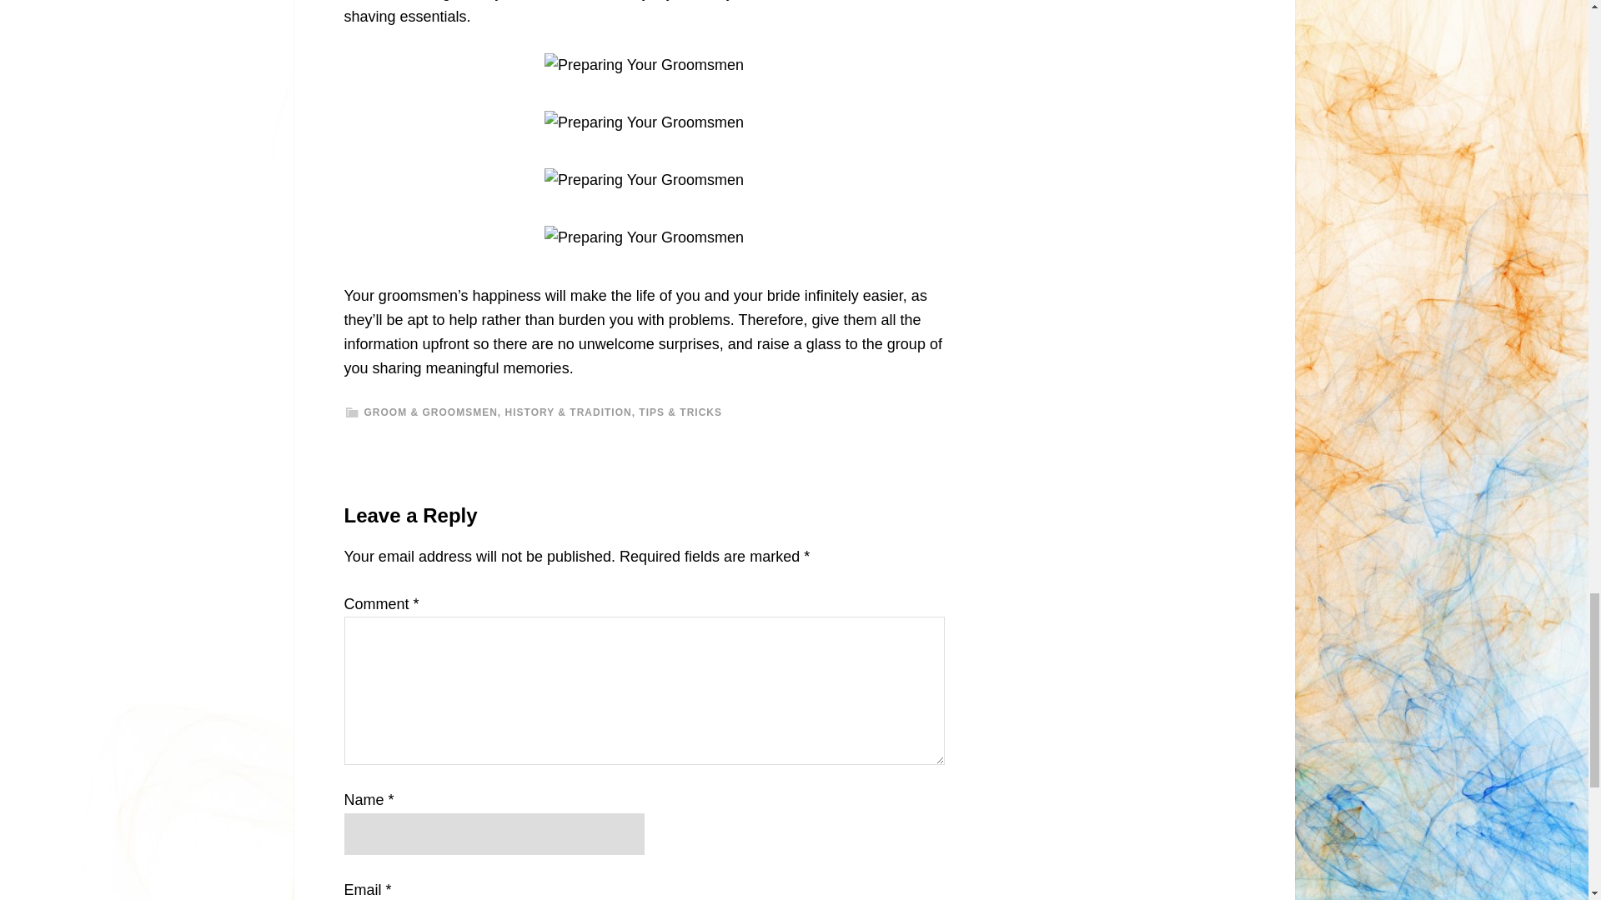  What do you see at coordinates (644, 238) in the screenshot?
I see `Preparing Your Groomsmen Photo` at bounding box center [644, 238].